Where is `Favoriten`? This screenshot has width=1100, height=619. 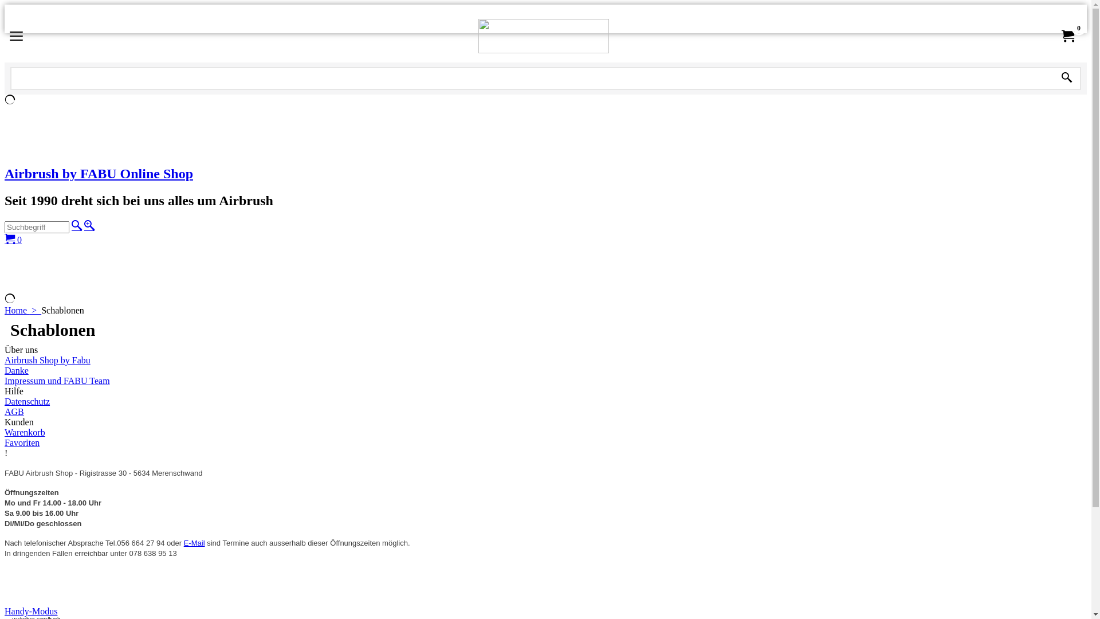 Favoriten is located at coordinates (545, 443).